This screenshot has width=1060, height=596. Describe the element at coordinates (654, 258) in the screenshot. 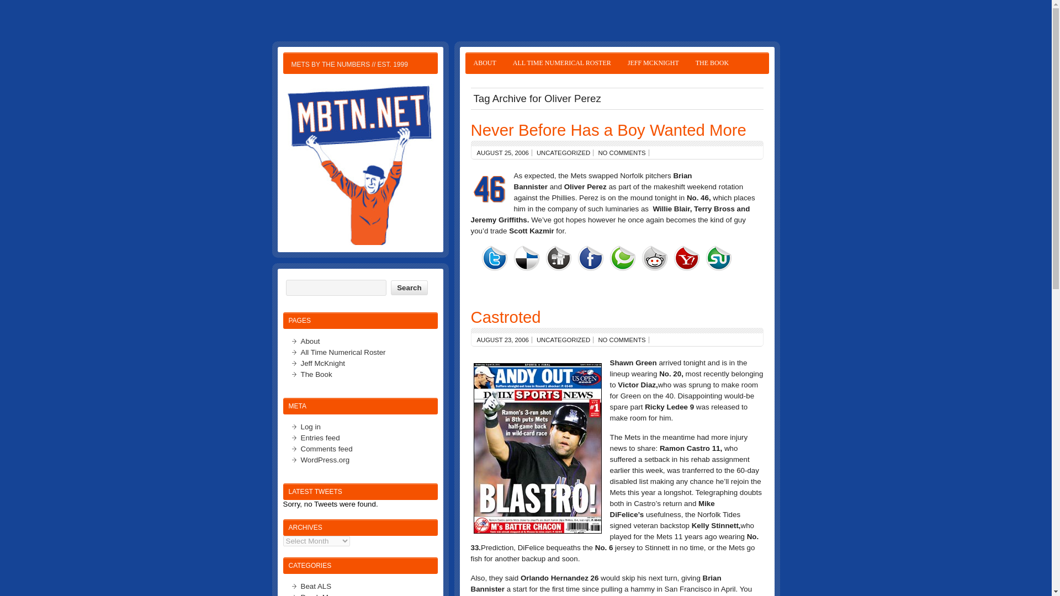

I see `Reddit` at that location.